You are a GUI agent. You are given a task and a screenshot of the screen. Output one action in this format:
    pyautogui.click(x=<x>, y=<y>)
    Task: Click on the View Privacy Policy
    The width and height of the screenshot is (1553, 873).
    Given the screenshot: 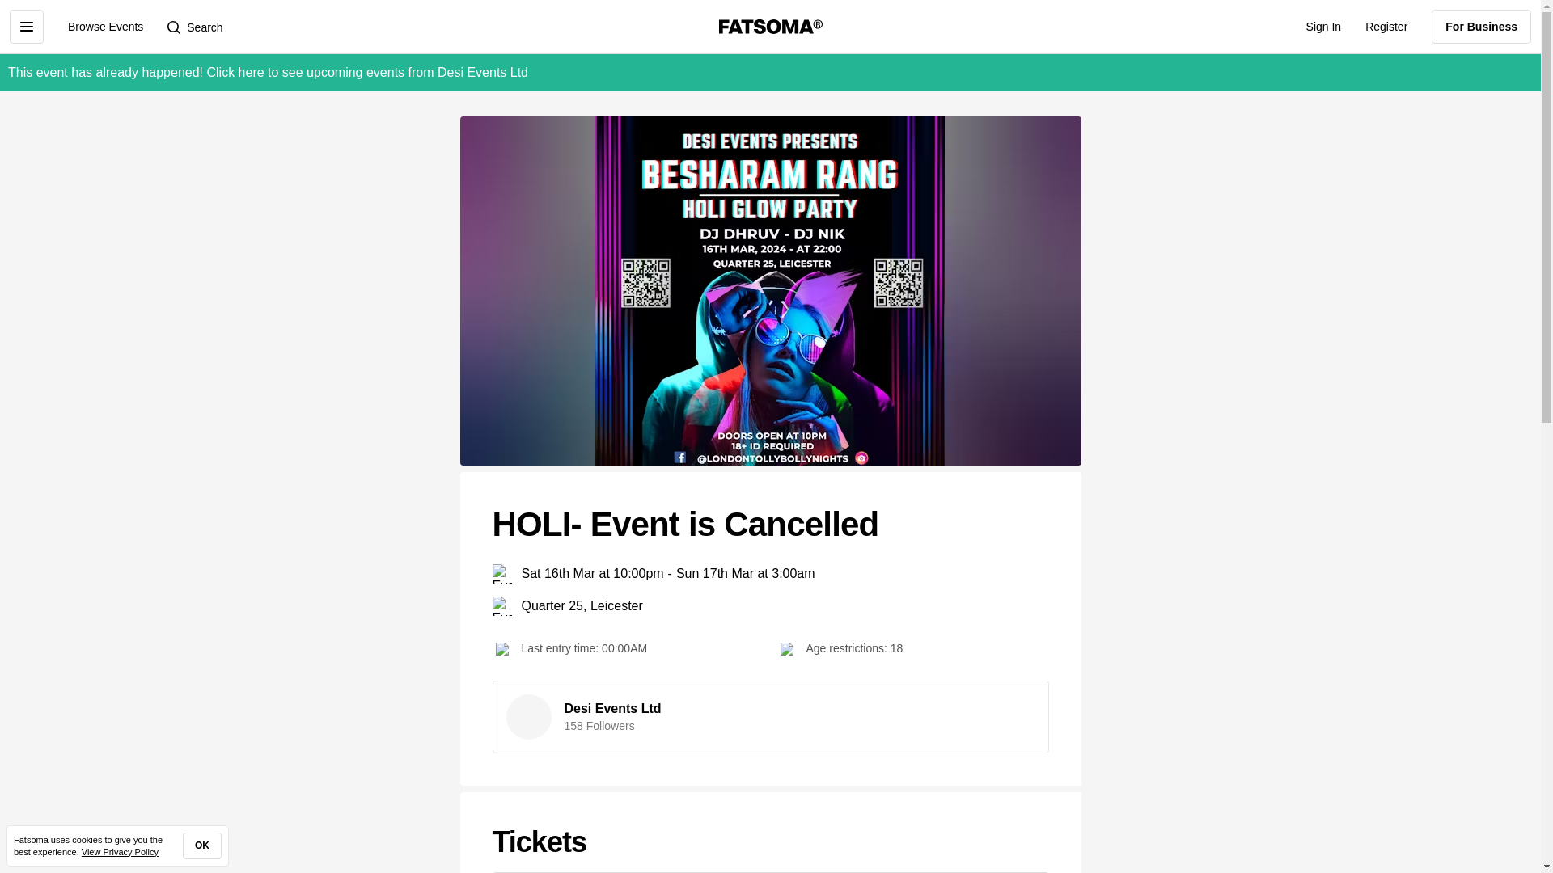 What is the action you would take?
    pyautogui.click(x=120, y=851)
    